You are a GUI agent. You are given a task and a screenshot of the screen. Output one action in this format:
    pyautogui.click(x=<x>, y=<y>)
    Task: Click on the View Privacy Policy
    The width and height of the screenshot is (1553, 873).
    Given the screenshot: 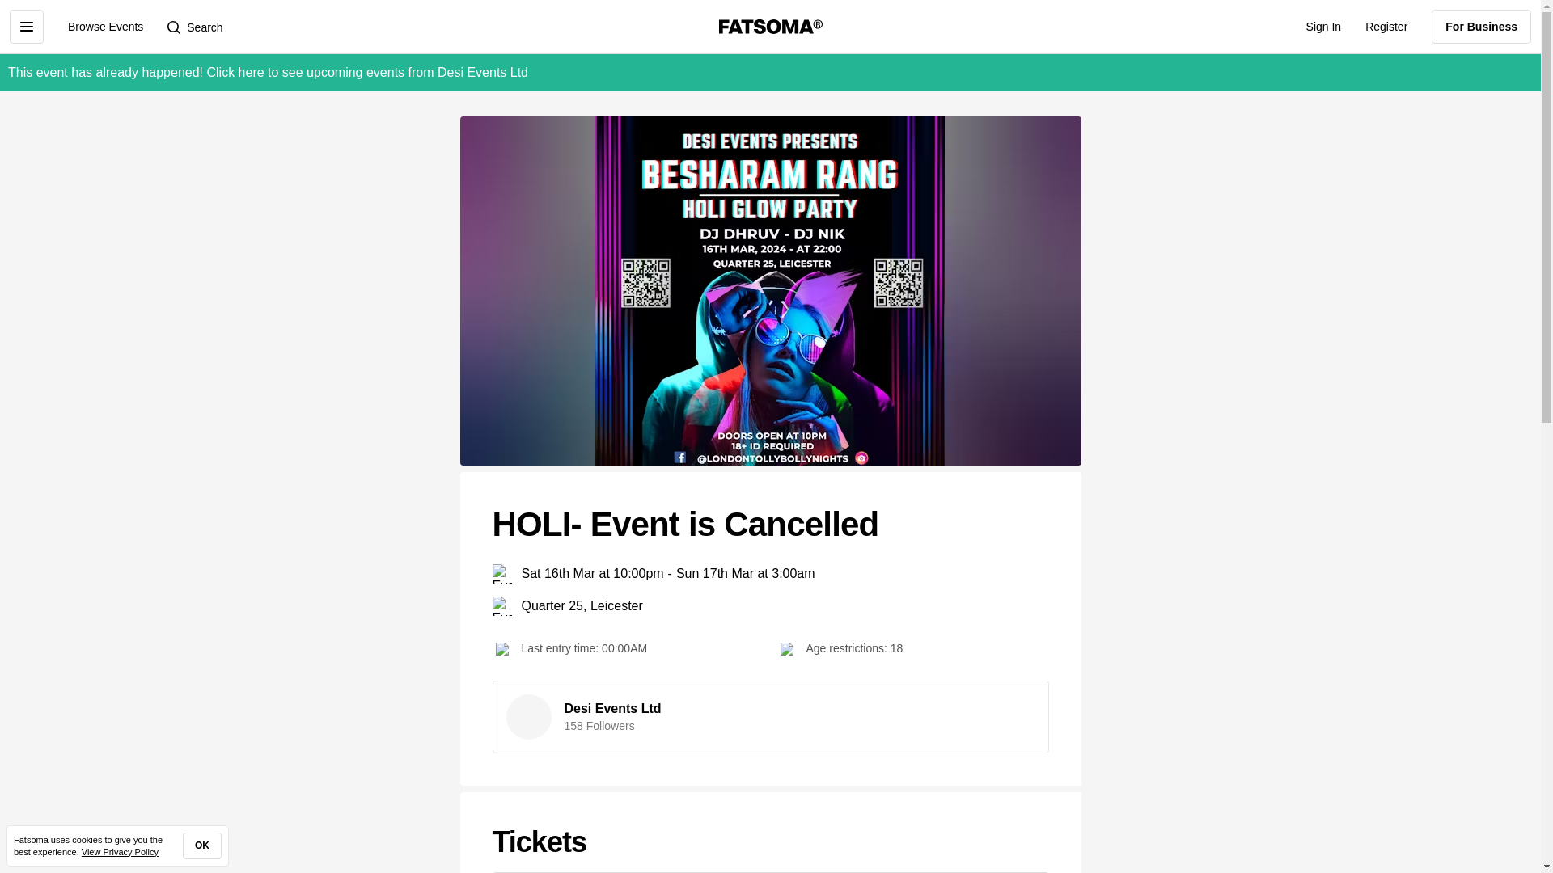 What is the action you would take?
    pyautogui.click(x=120, y=851)
    